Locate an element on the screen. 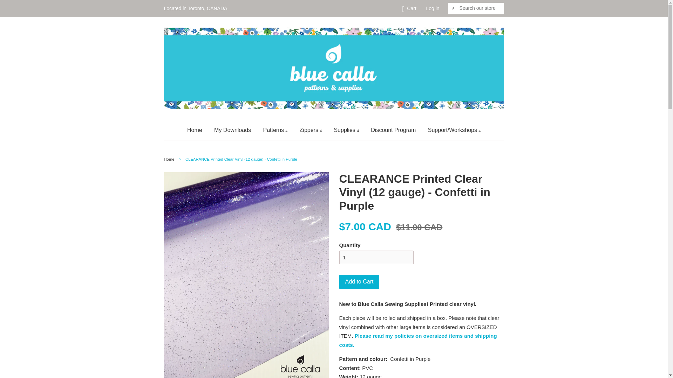 This screenshot has width=673, height=378. Cart is located at coordinates (412, 8).